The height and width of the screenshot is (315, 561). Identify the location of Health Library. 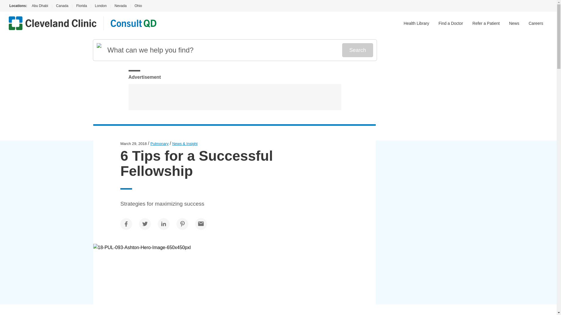
(416, 23).